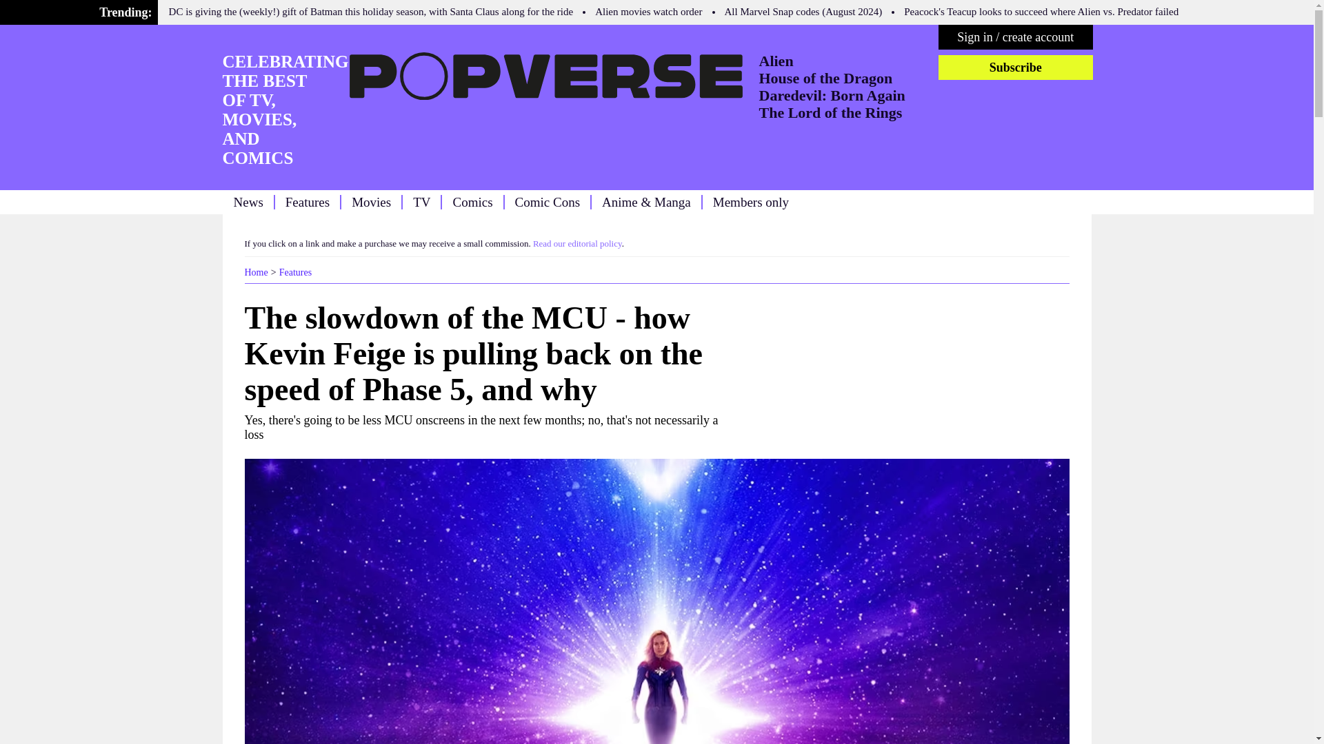 The image size is (1324, 744). Describe the element at coordinates (832, 95) in the screenshot. I see `Daredevil: Born Again` at that location.